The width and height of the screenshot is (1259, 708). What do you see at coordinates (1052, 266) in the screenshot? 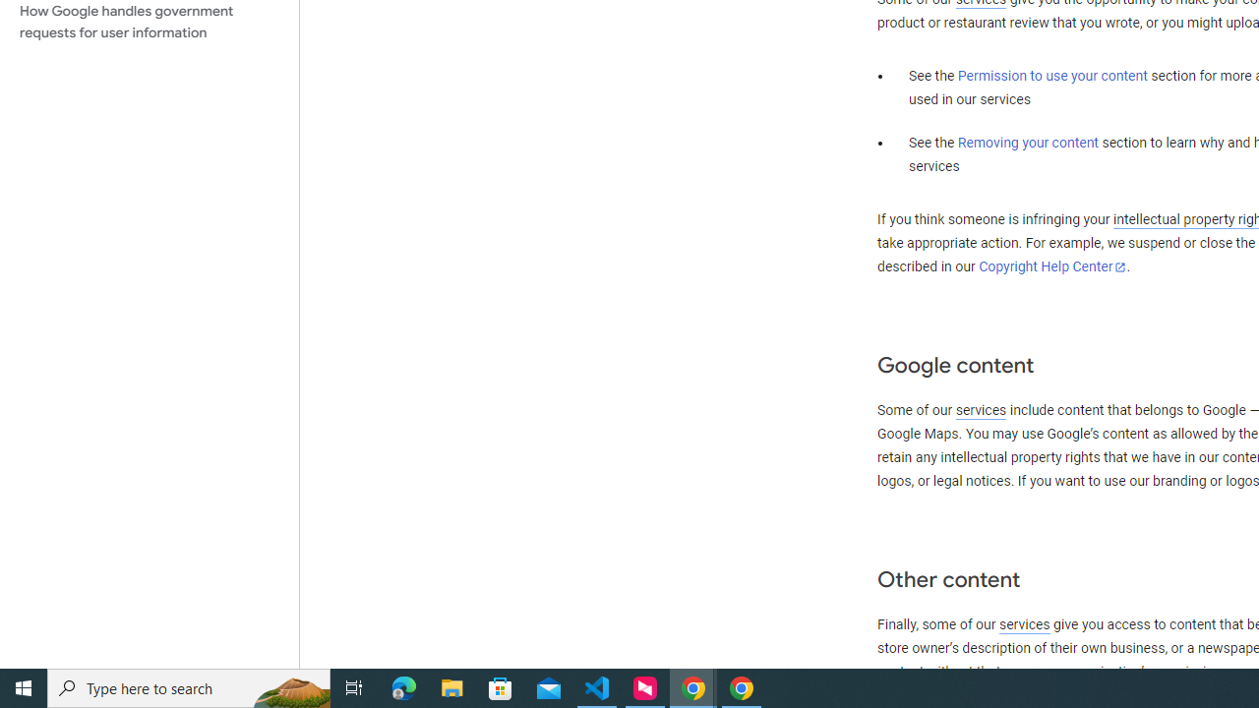
I see `Copyright Help Center` at bounding box center [1052, 266].